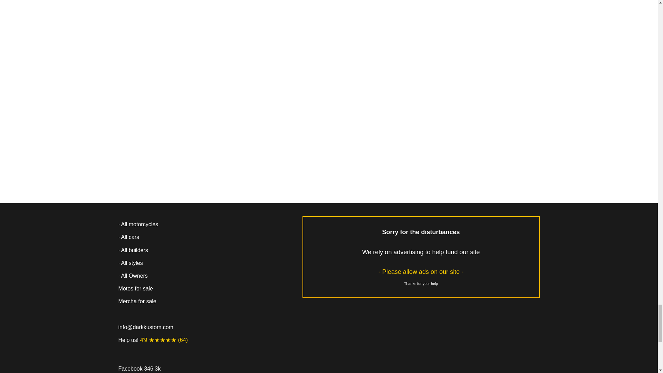 The width and height of the screenshot is (663, 373). Describe the element at coordinates (470, 27) in the screenshot. I see `BMW Motorrad R 18 bobber build by Pier City Cycles` at that location.